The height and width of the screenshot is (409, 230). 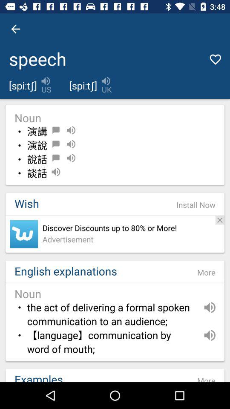 I want to click on go to the second message icon from top of the page, so click(x=56, y=144).